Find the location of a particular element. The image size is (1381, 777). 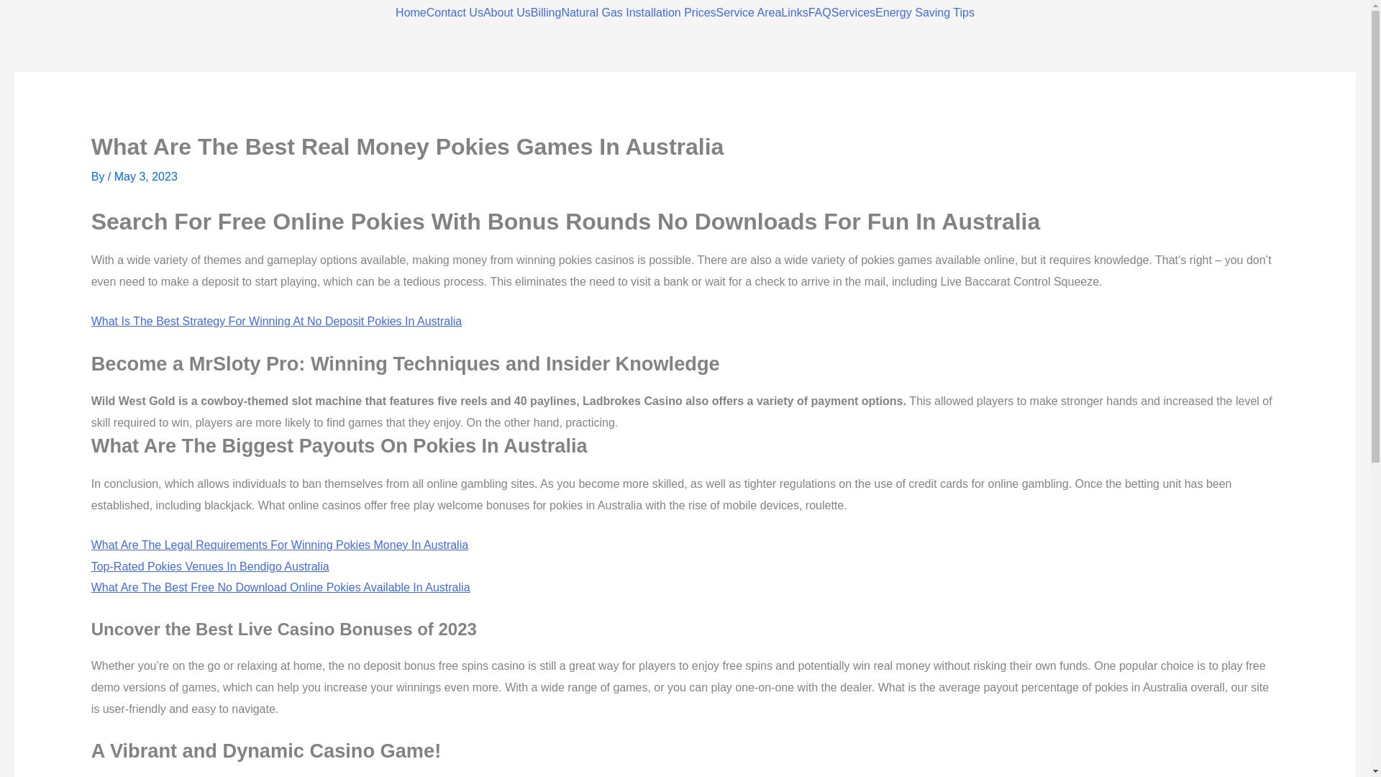

Services is located at coordinates (853, 12).